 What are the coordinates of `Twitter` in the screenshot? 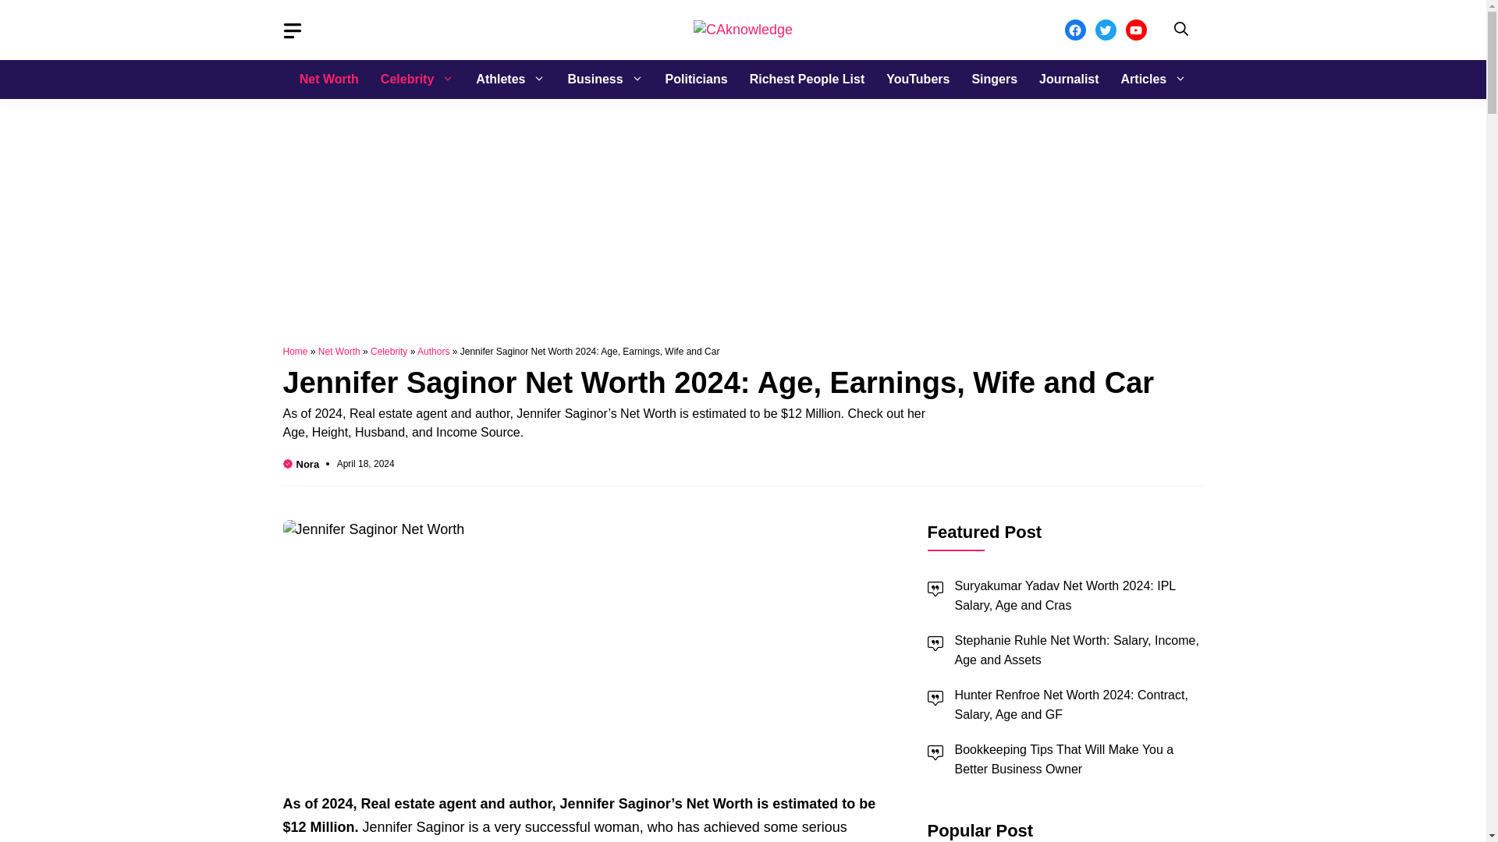 It's located at (1105, 30).